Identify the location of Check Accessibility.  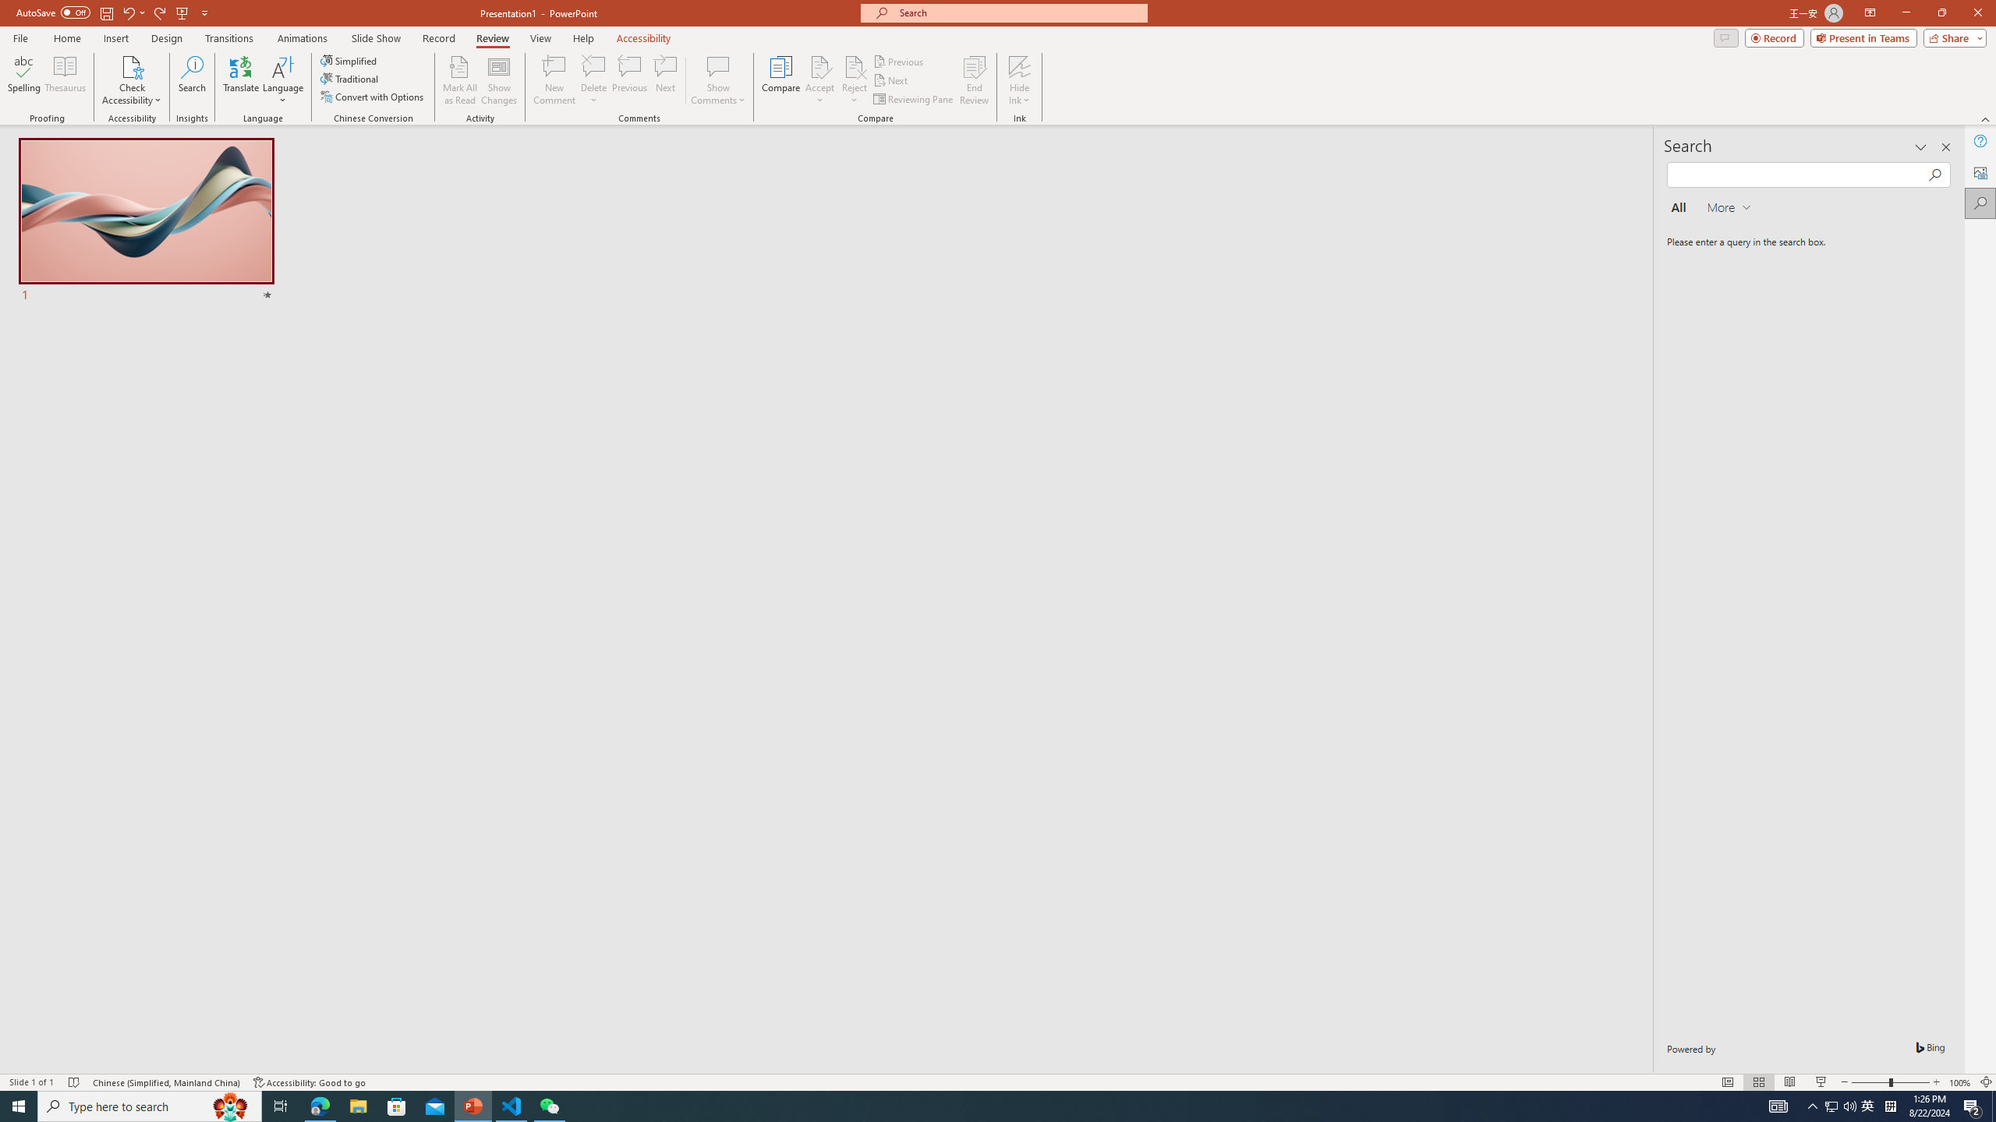
(131, 80).